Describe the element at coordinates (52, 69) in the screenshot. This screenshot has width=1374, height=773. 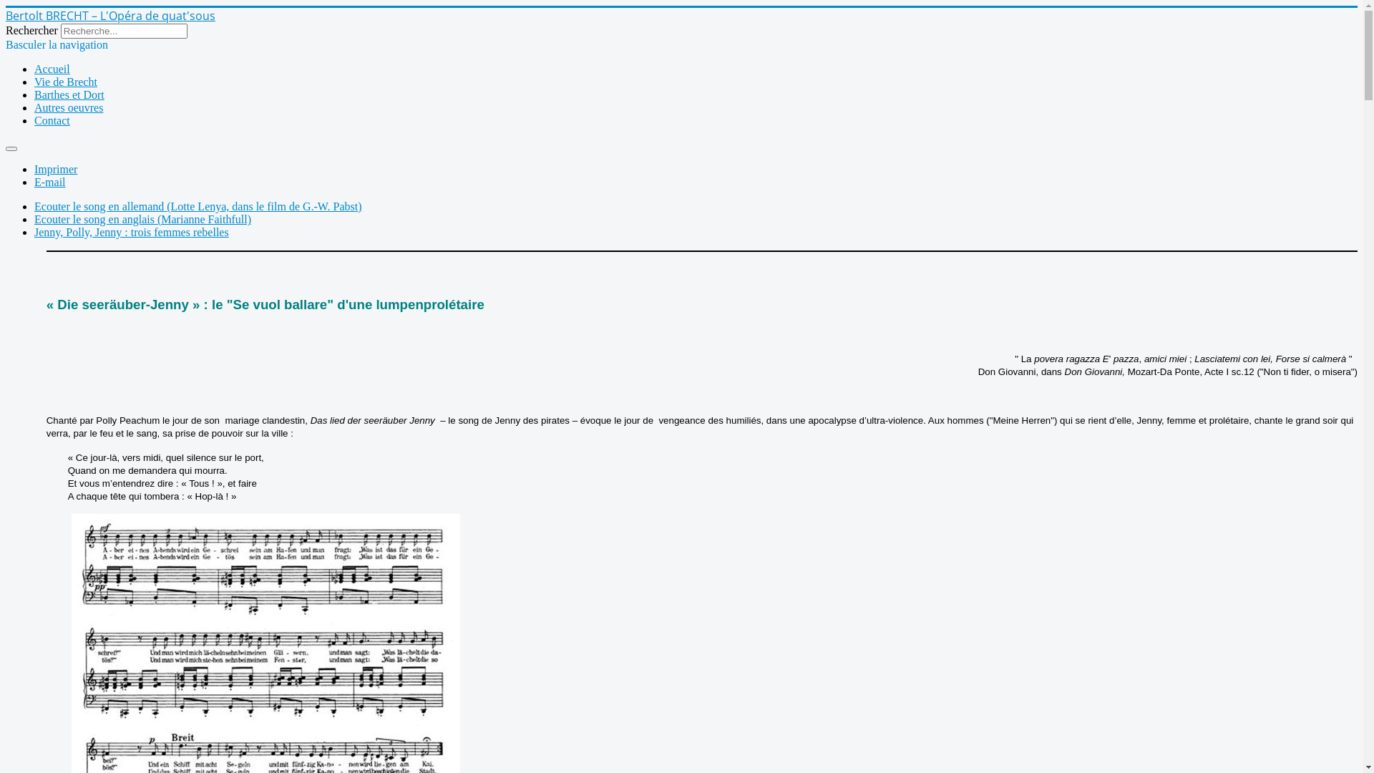
I see `Accueil` at that location.